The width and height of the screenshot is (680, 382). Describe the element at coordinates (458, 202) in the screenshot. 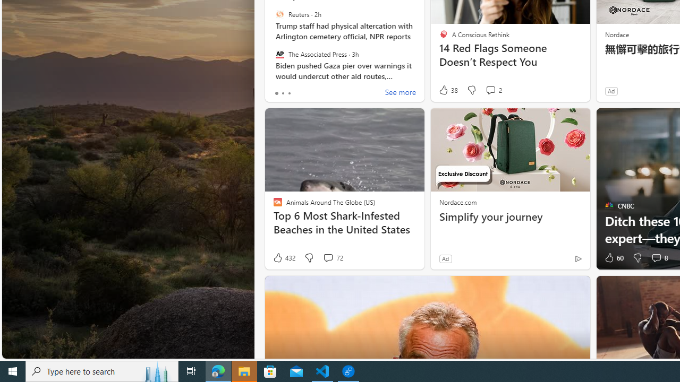

I see `Nordace.com` at that location.